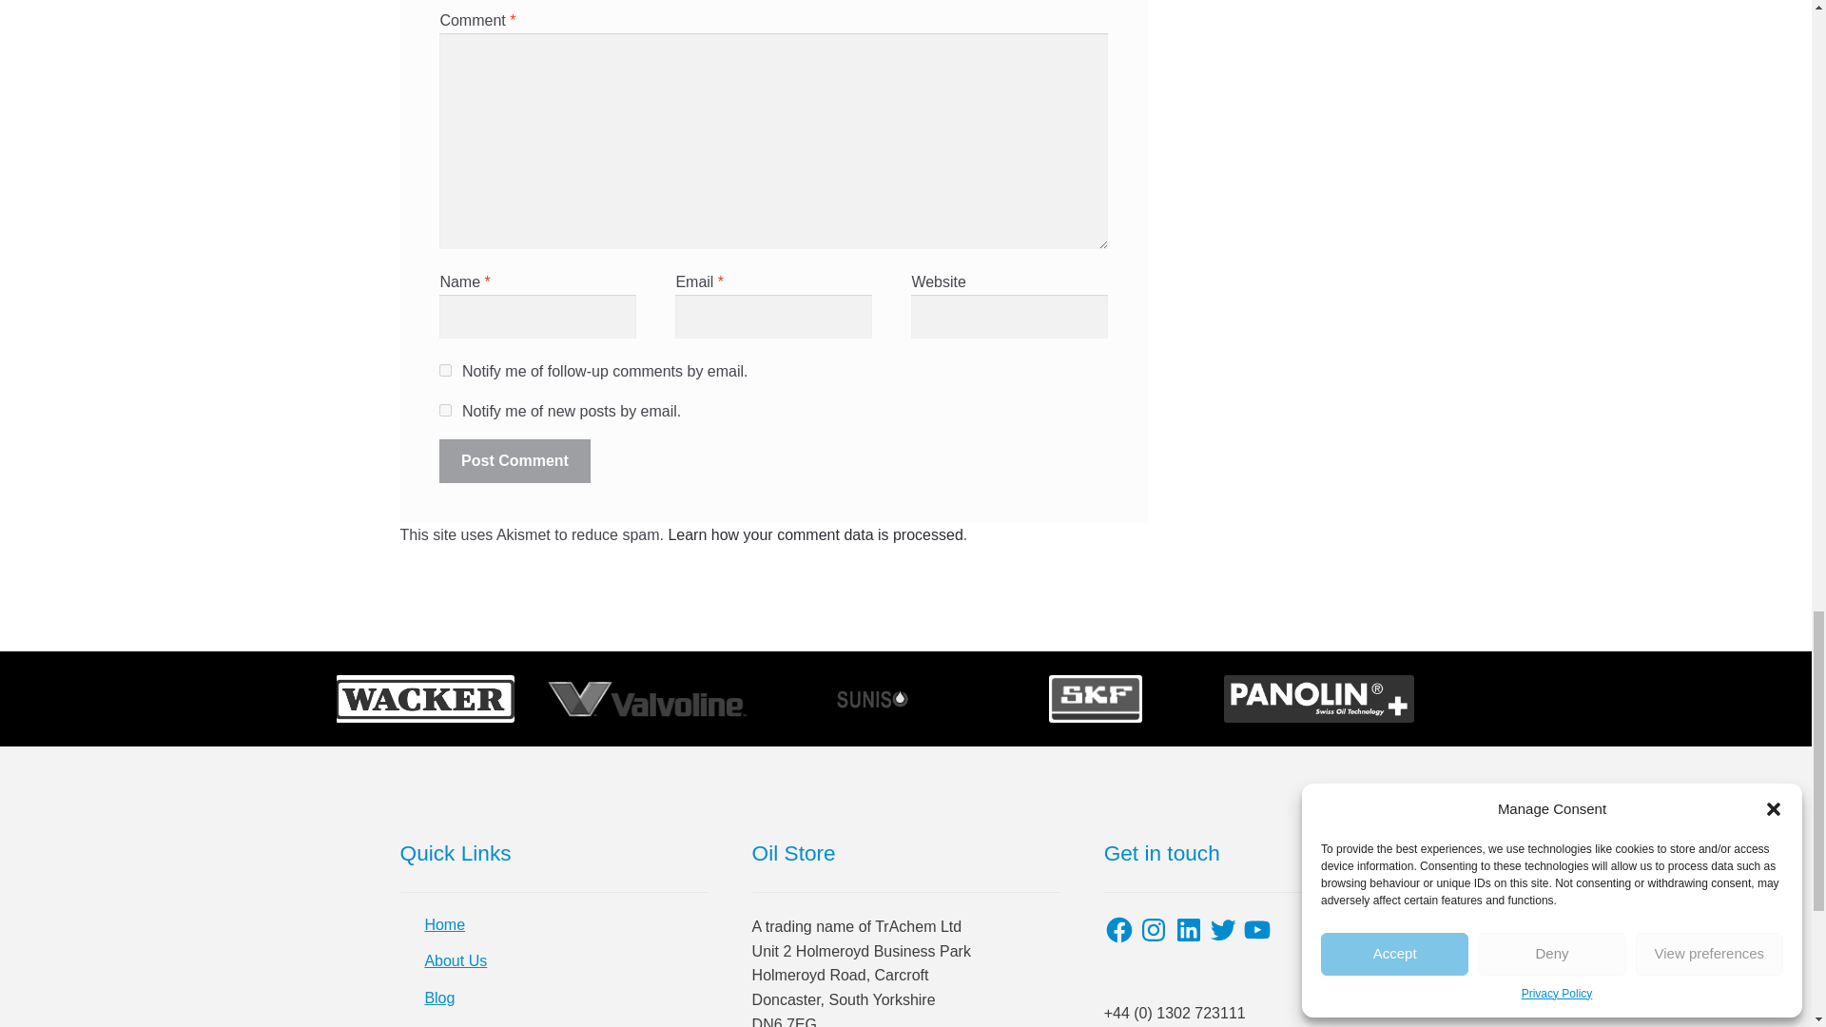 The height and width of the screenshot is (1027, 1826). Describe the element at coordinates (1096, 698) in the screenshot. I see `SKF Grease` at that location.